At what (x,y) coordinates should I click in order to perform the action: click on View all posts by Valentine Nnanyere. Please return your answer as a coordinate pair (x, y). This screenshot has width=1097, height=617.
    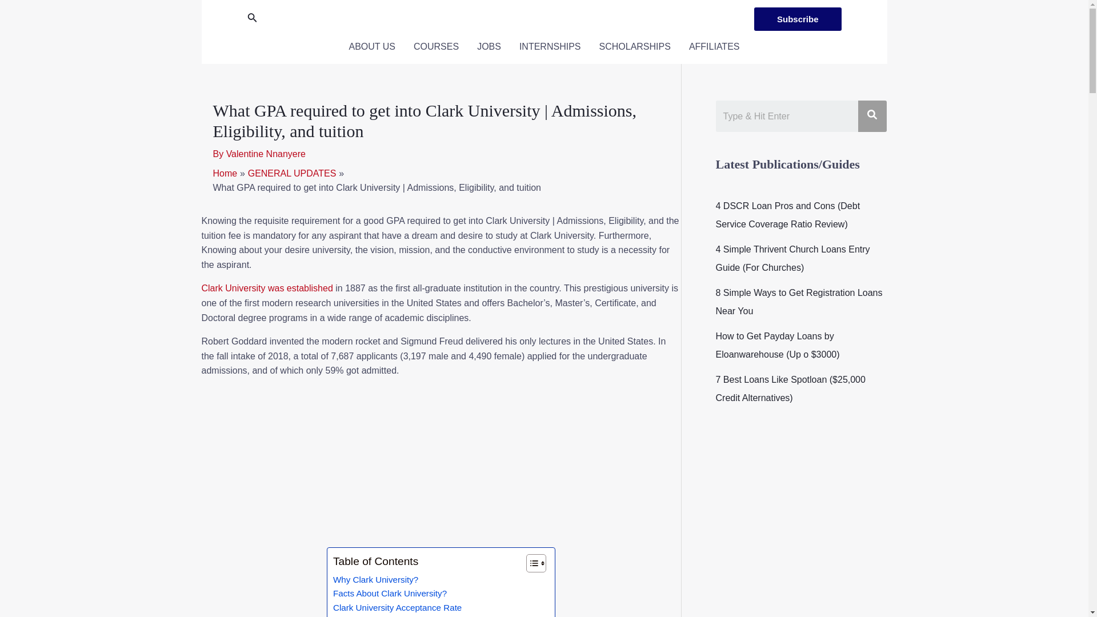
    Looking at the image, I should click on (266, 154).